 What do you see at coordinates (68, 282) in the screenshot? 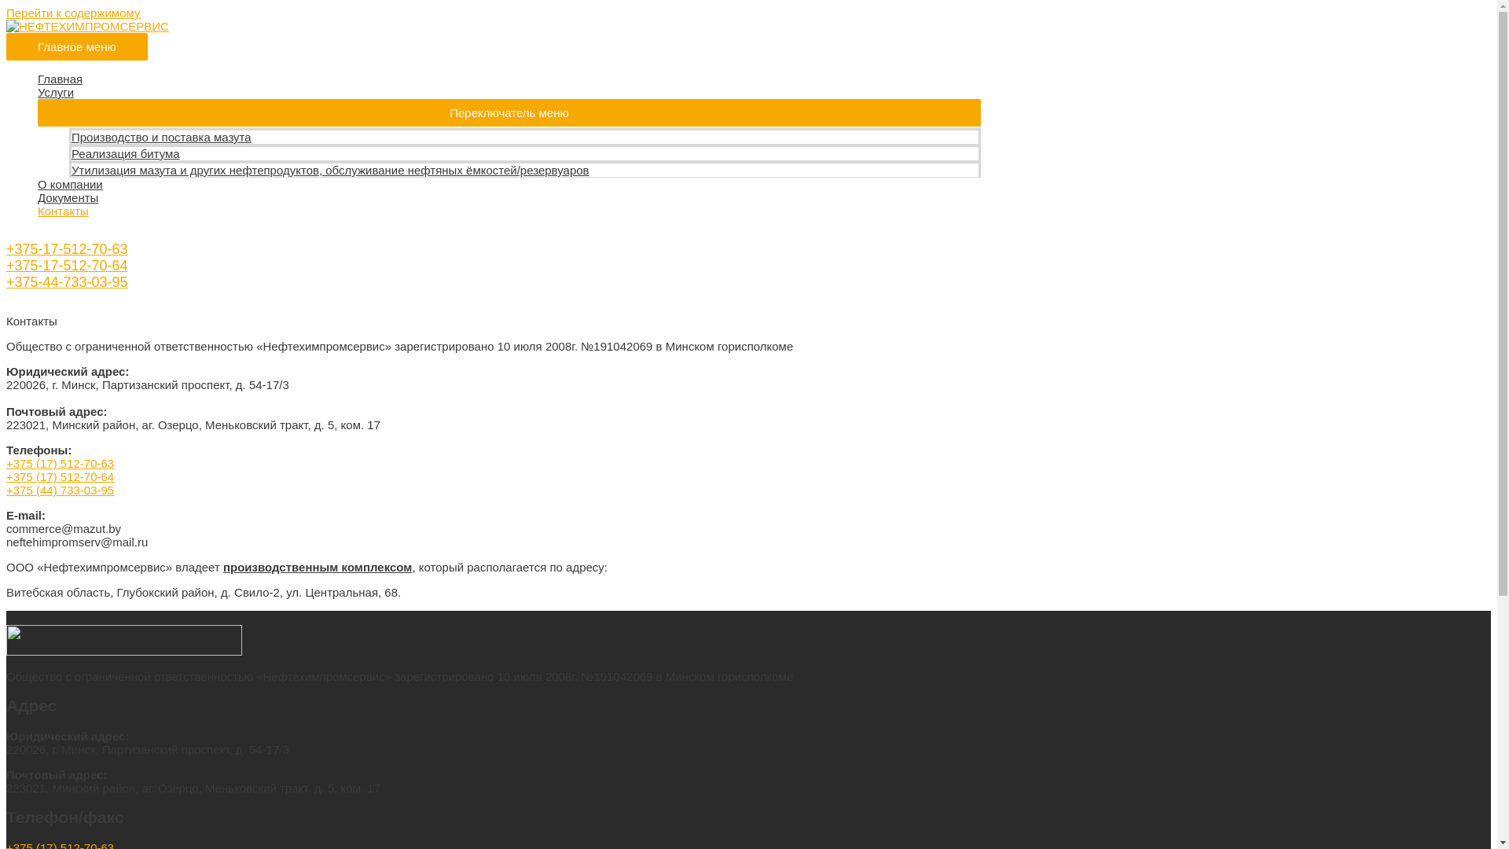
I see `+375-44-733-03-95` at bounding box center [68, 282].